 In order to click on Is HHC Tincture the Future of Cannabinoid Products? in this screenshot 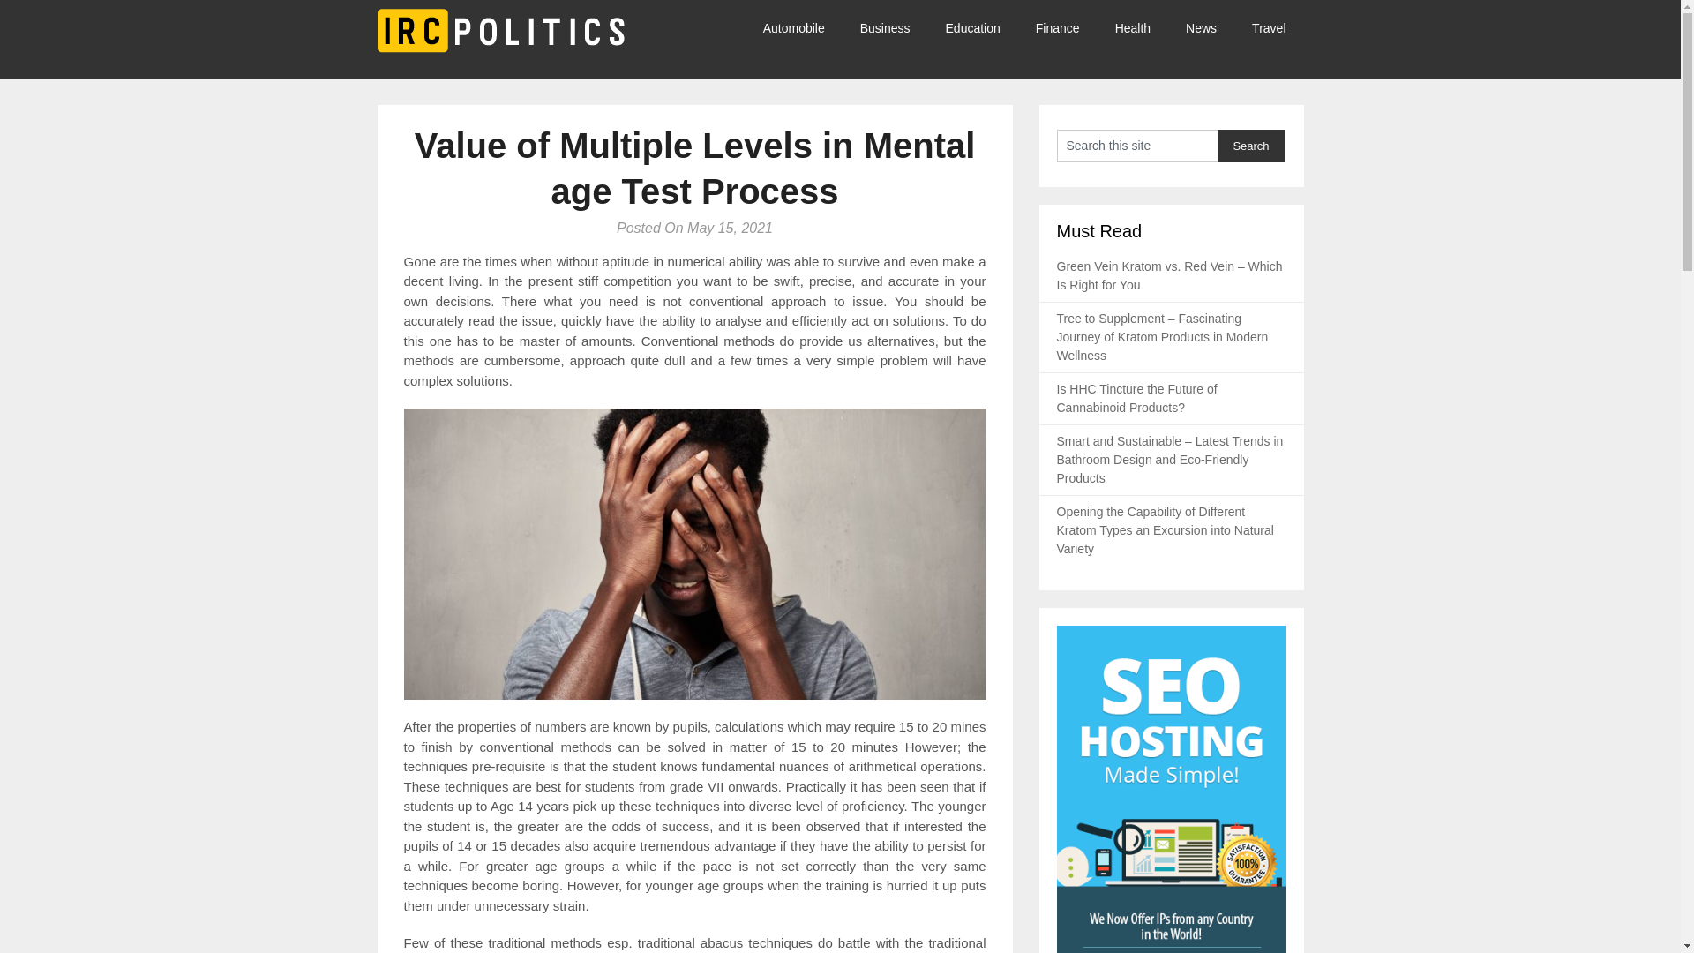, I will do `click(1137, 398)`.